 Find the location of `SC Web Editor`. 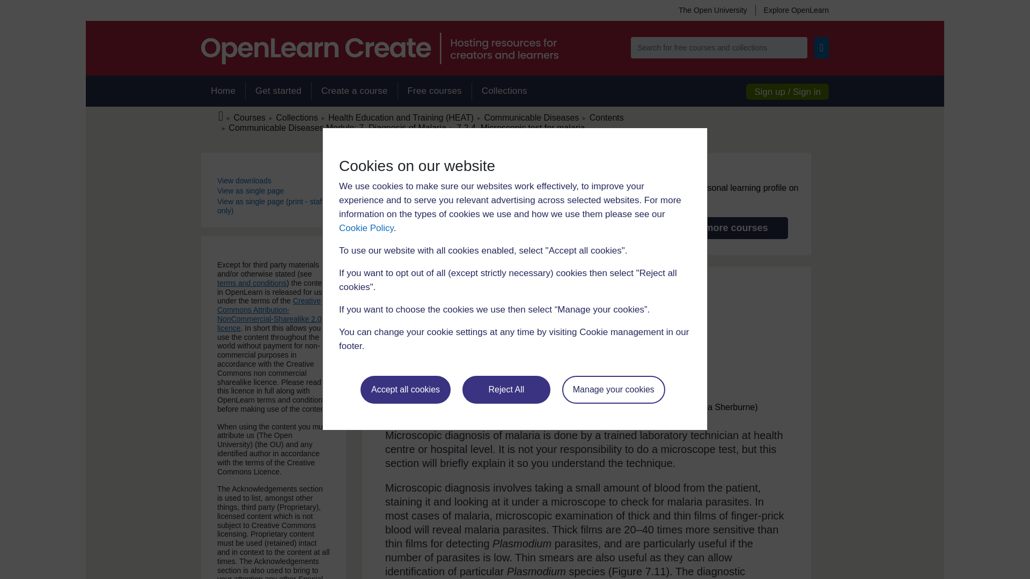

SC Web Editor is located at coordinates (337, 128).